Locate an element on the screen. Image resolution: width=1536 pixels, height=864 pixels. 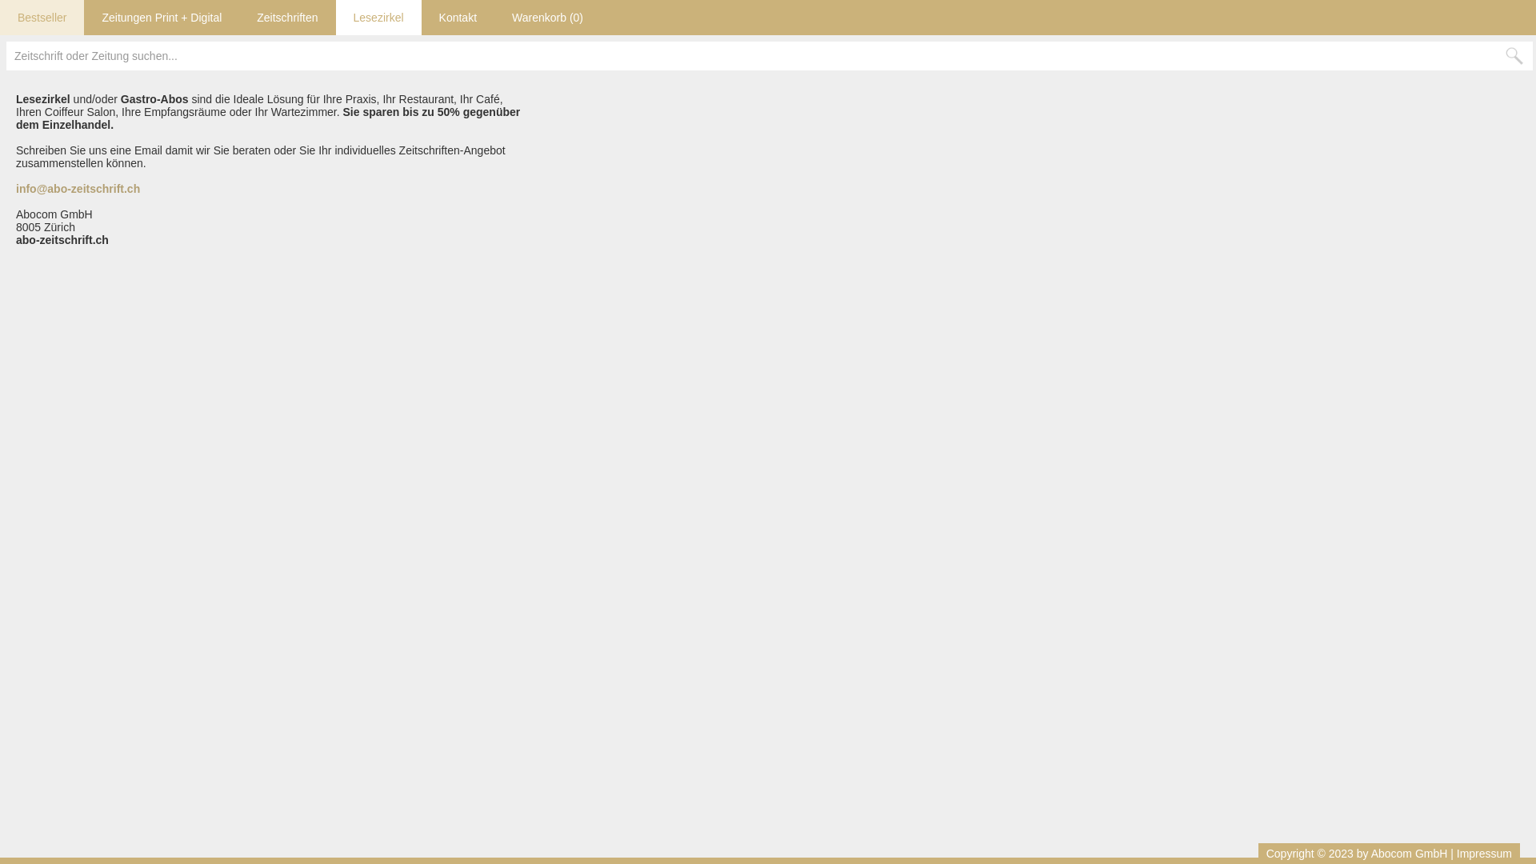
Warenkorb (0) is located at coordinates (547, 18).